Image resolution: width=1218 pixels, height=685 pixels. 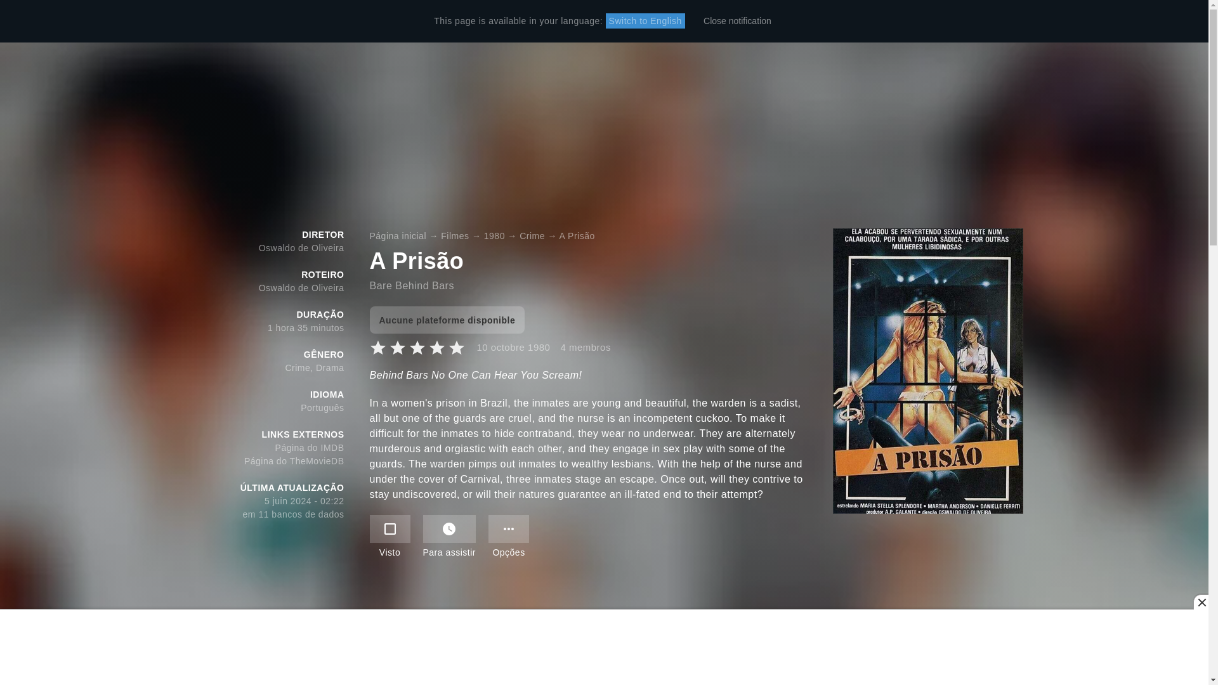 What do you see at coordinates (447, 320) in the screenshot?
I see `Aucune plateforme disponible` at bounding box center [447, 320].